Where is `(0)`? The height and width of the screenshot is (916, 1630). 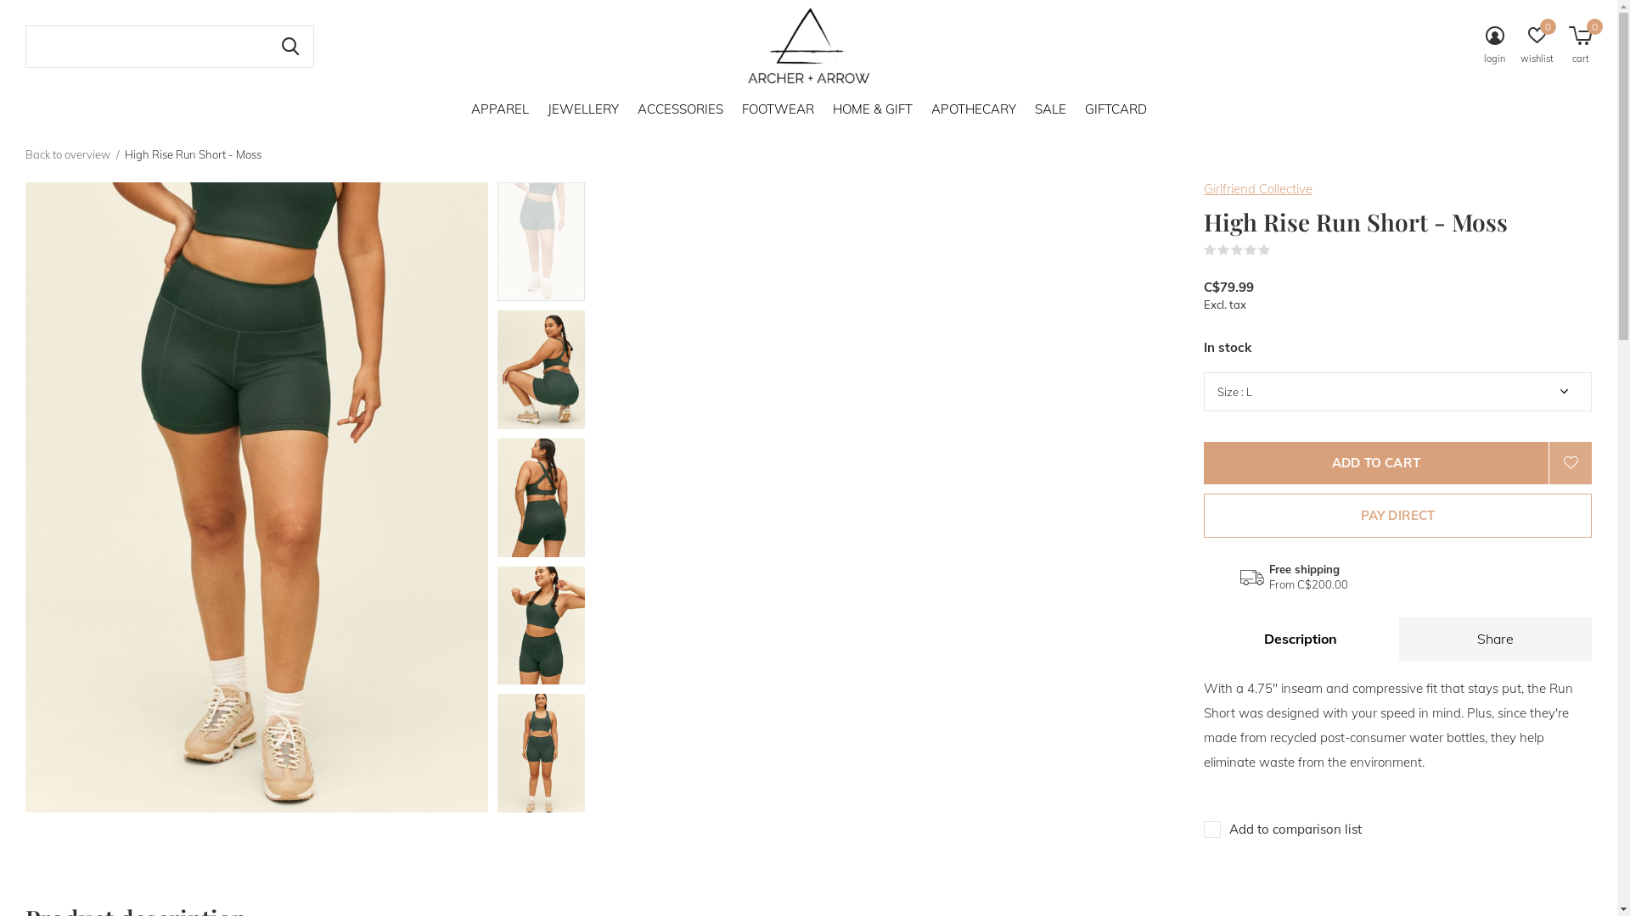
(0) is located at coordinates (1281, 250).